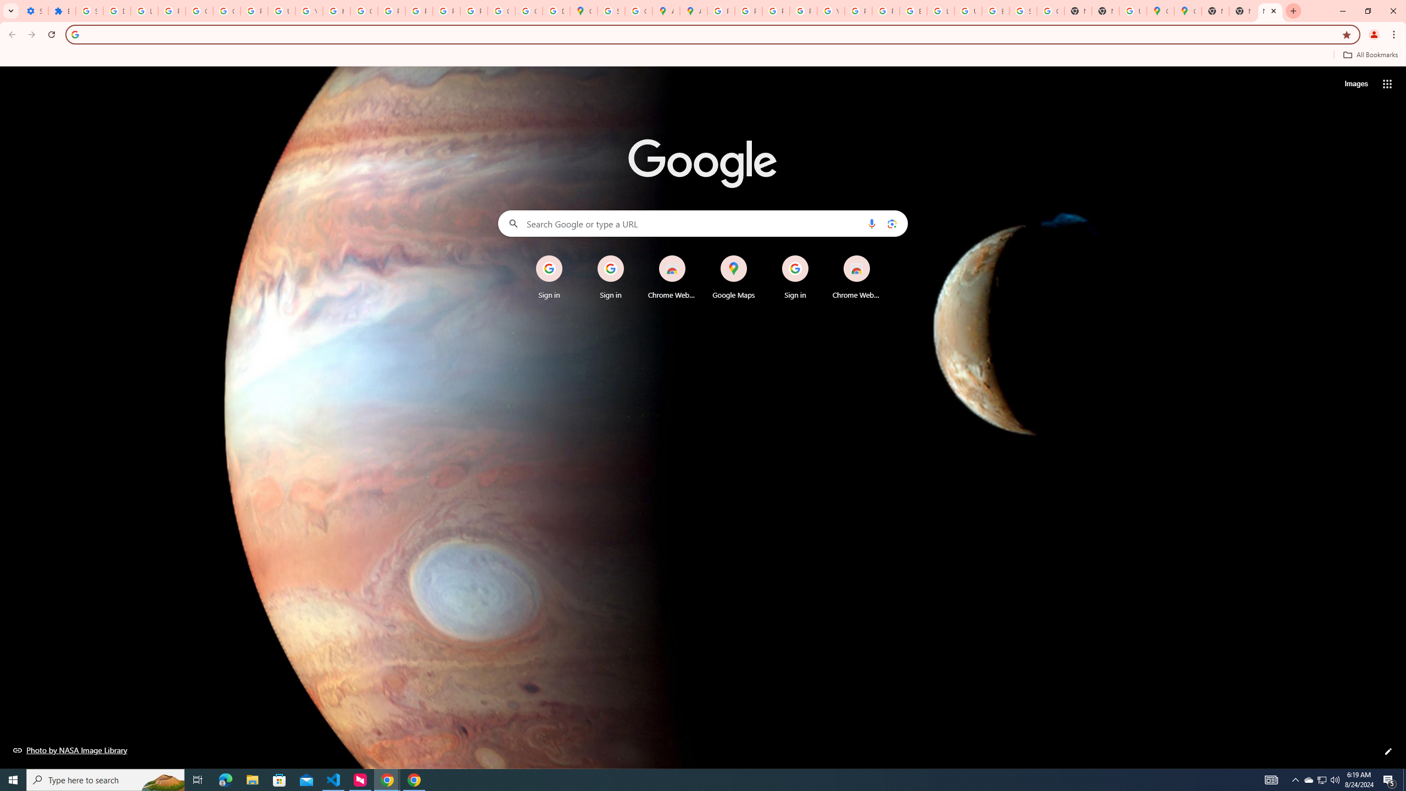 The height and width of the screenshot is (791, 1406). I want to click on Create your Google Account, so click(639, 11).